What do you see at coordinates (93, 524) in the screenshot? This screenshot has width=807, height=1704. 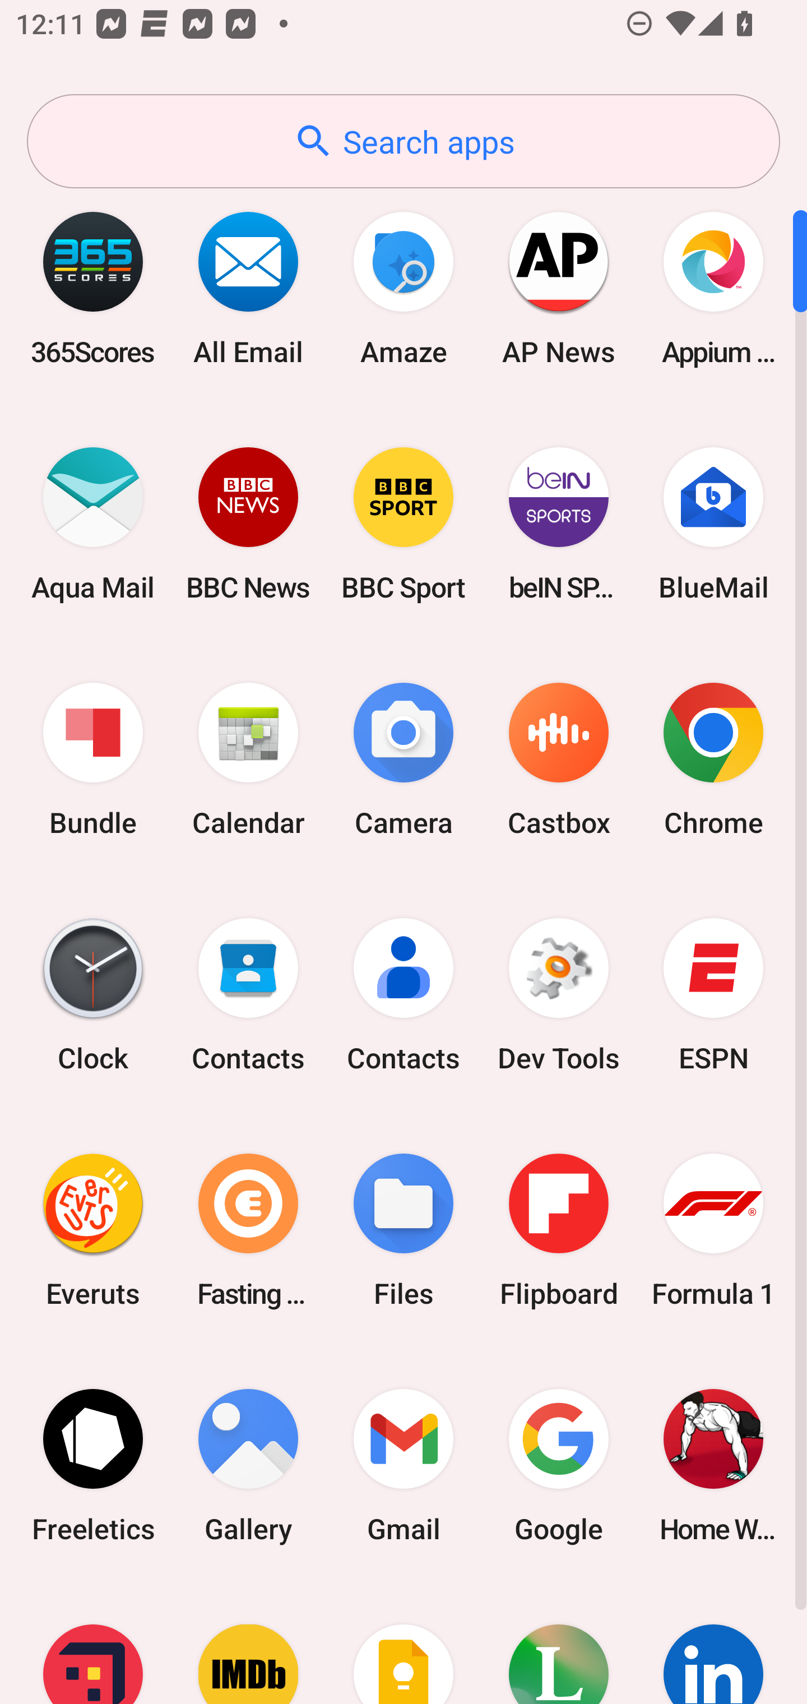 I see `Aqua Mail` at bounding box center [93, 524].